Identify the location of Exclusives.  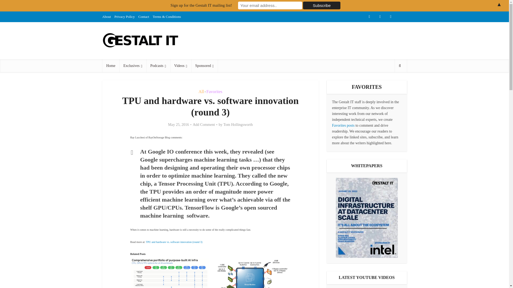
(133, 66).